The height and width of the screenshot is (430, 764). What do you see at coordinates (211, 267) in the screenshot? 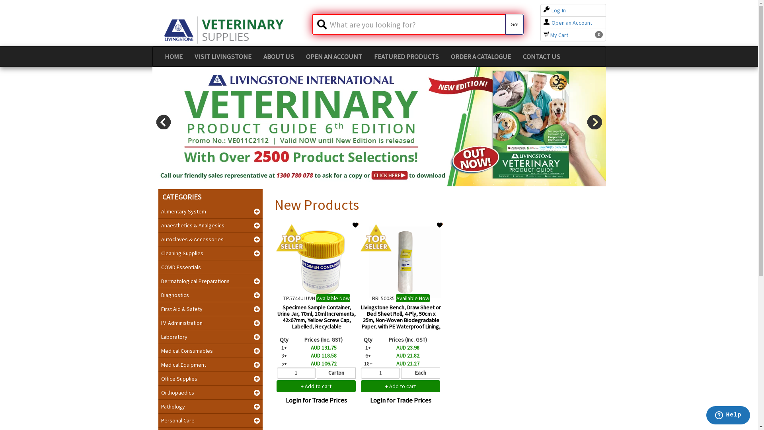
I see `COVID Essentials` at bounding box center [211, 267].